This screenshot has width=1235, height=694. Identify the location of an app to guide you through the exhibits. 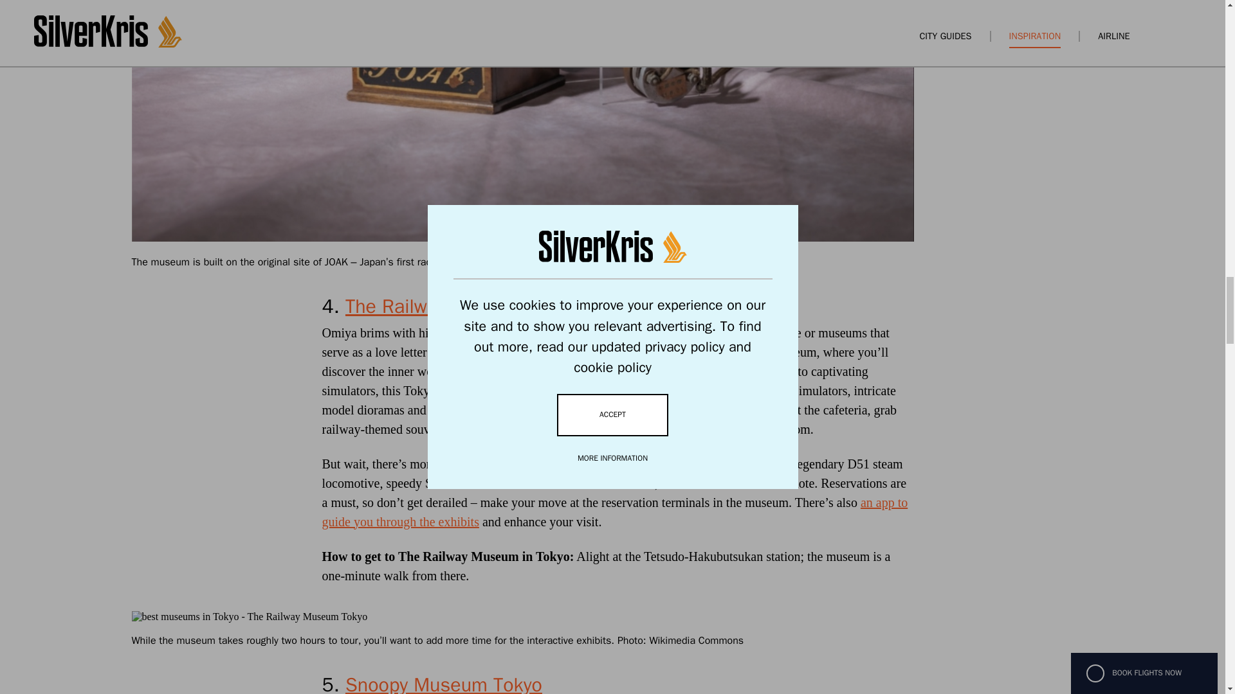
(614, 512).